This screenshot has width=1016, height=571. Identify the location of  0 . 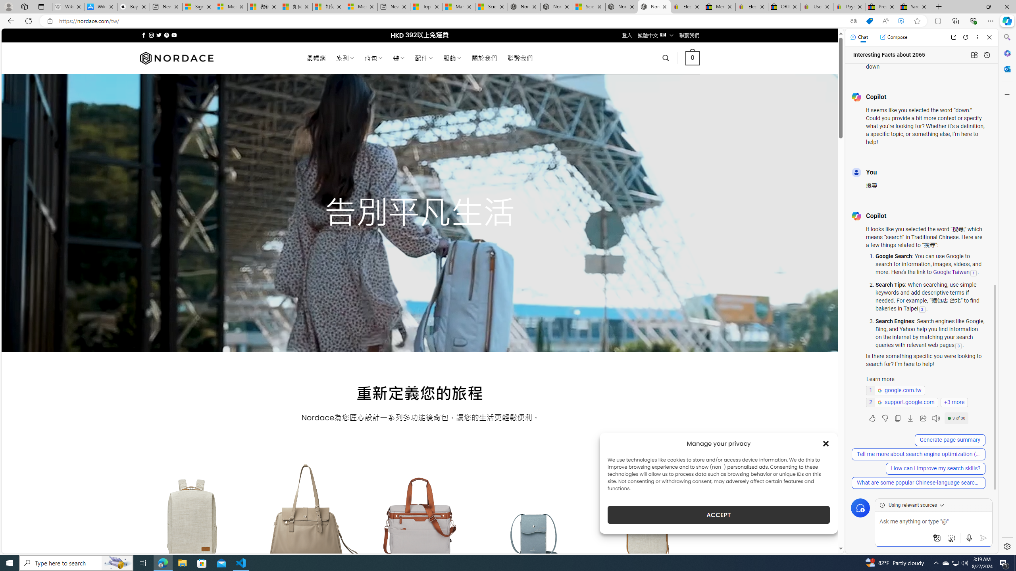
(693, 58).